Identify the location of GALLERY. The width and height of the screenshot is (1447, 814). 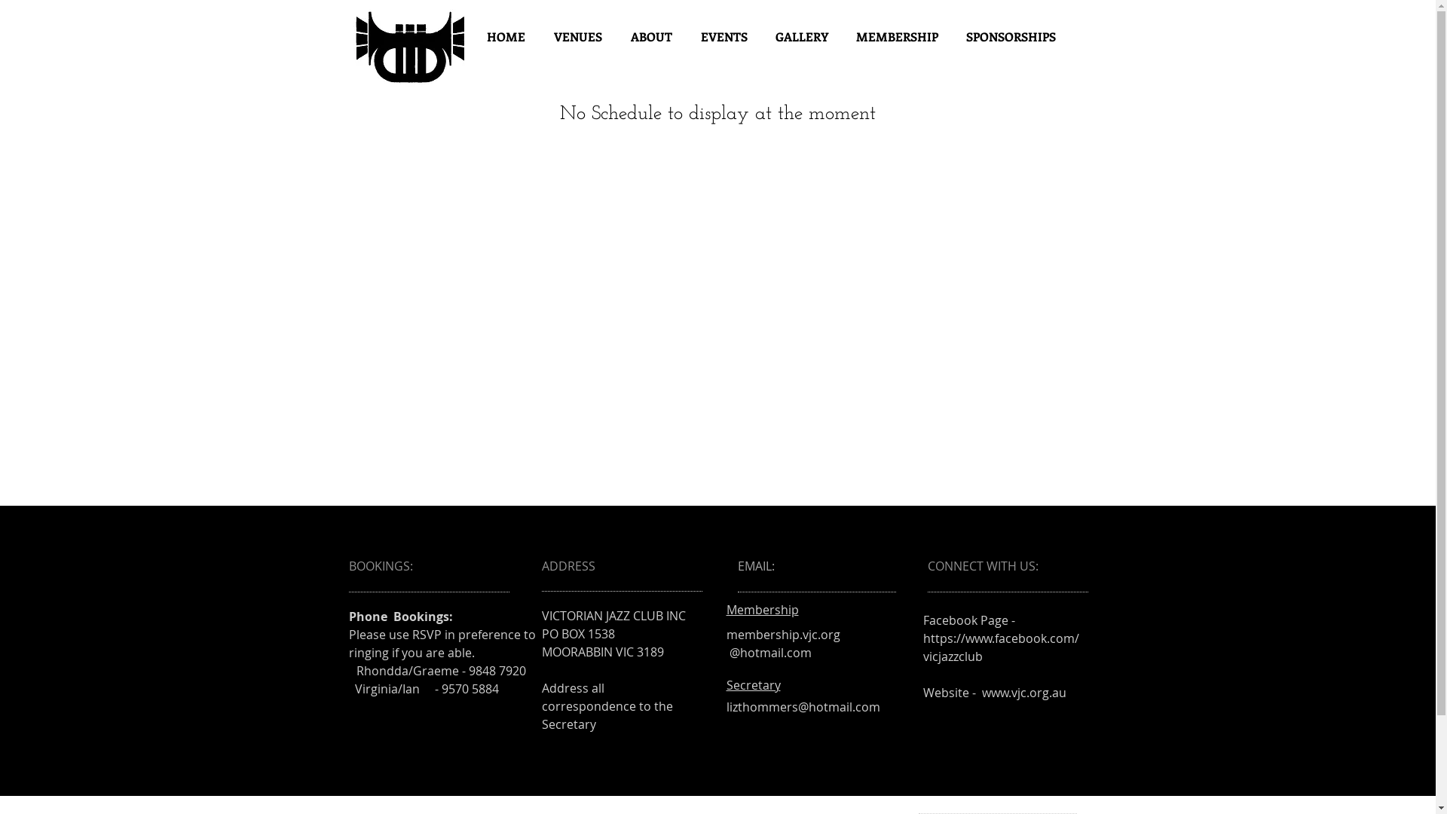
(801, 36).